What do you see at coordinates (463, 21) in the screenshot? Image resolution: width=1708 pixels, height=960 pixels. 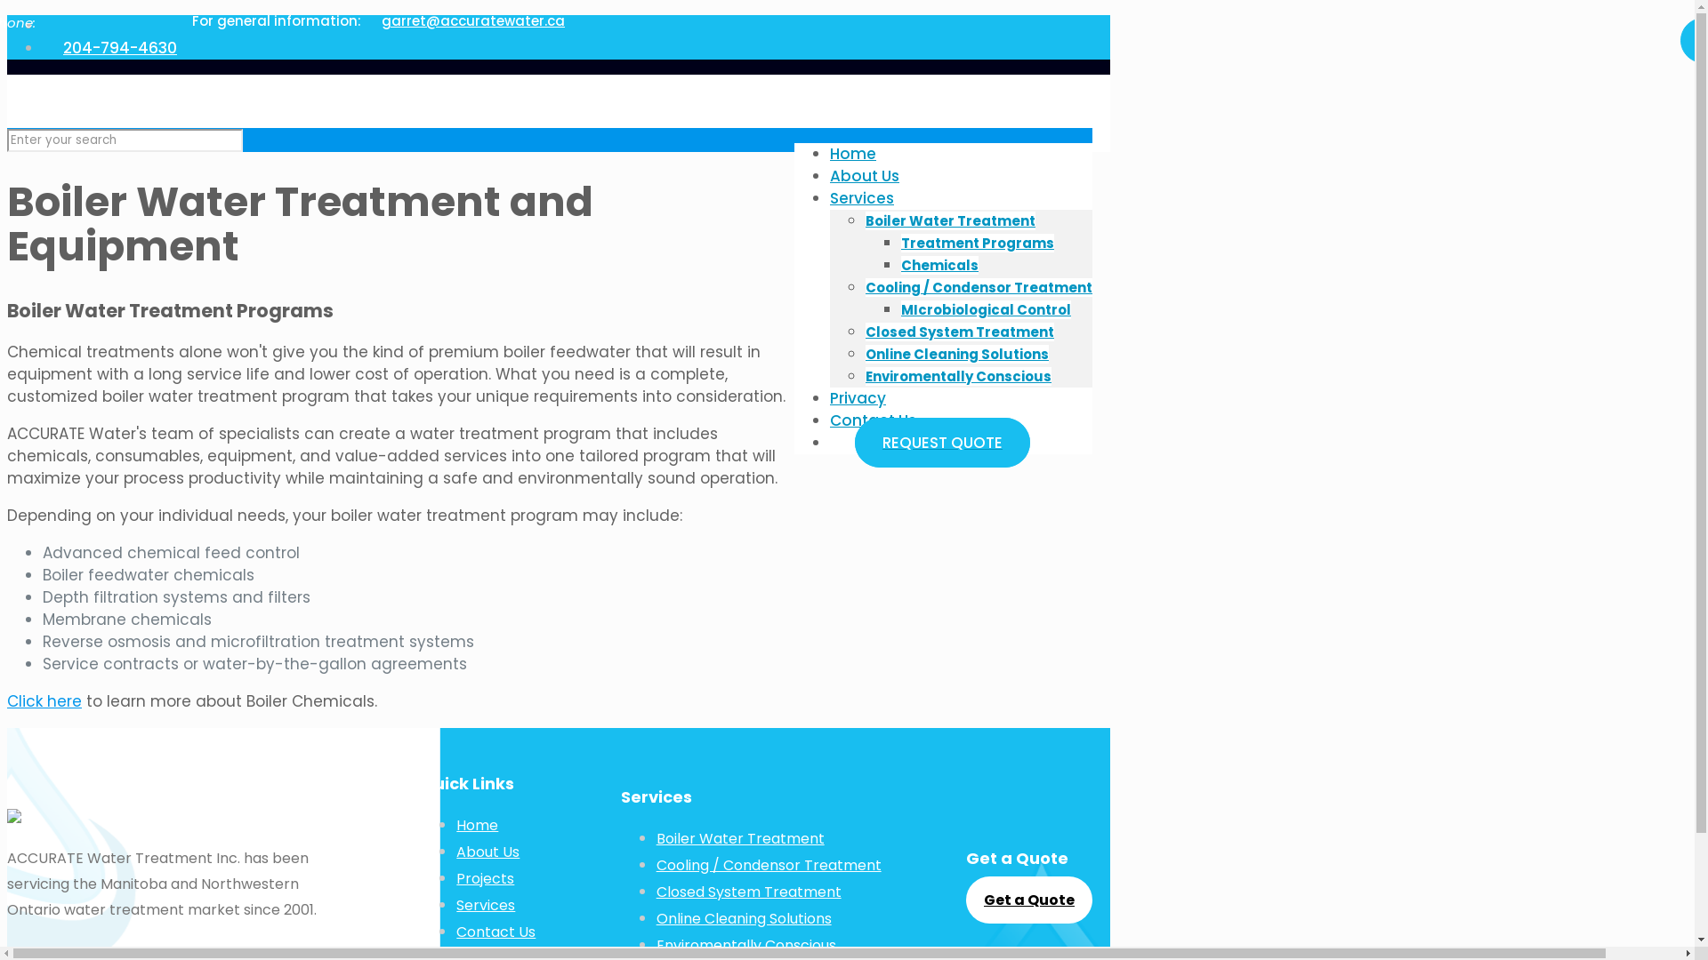 I see `garret@accuratewater.ca` at bounding box center [463, 21].